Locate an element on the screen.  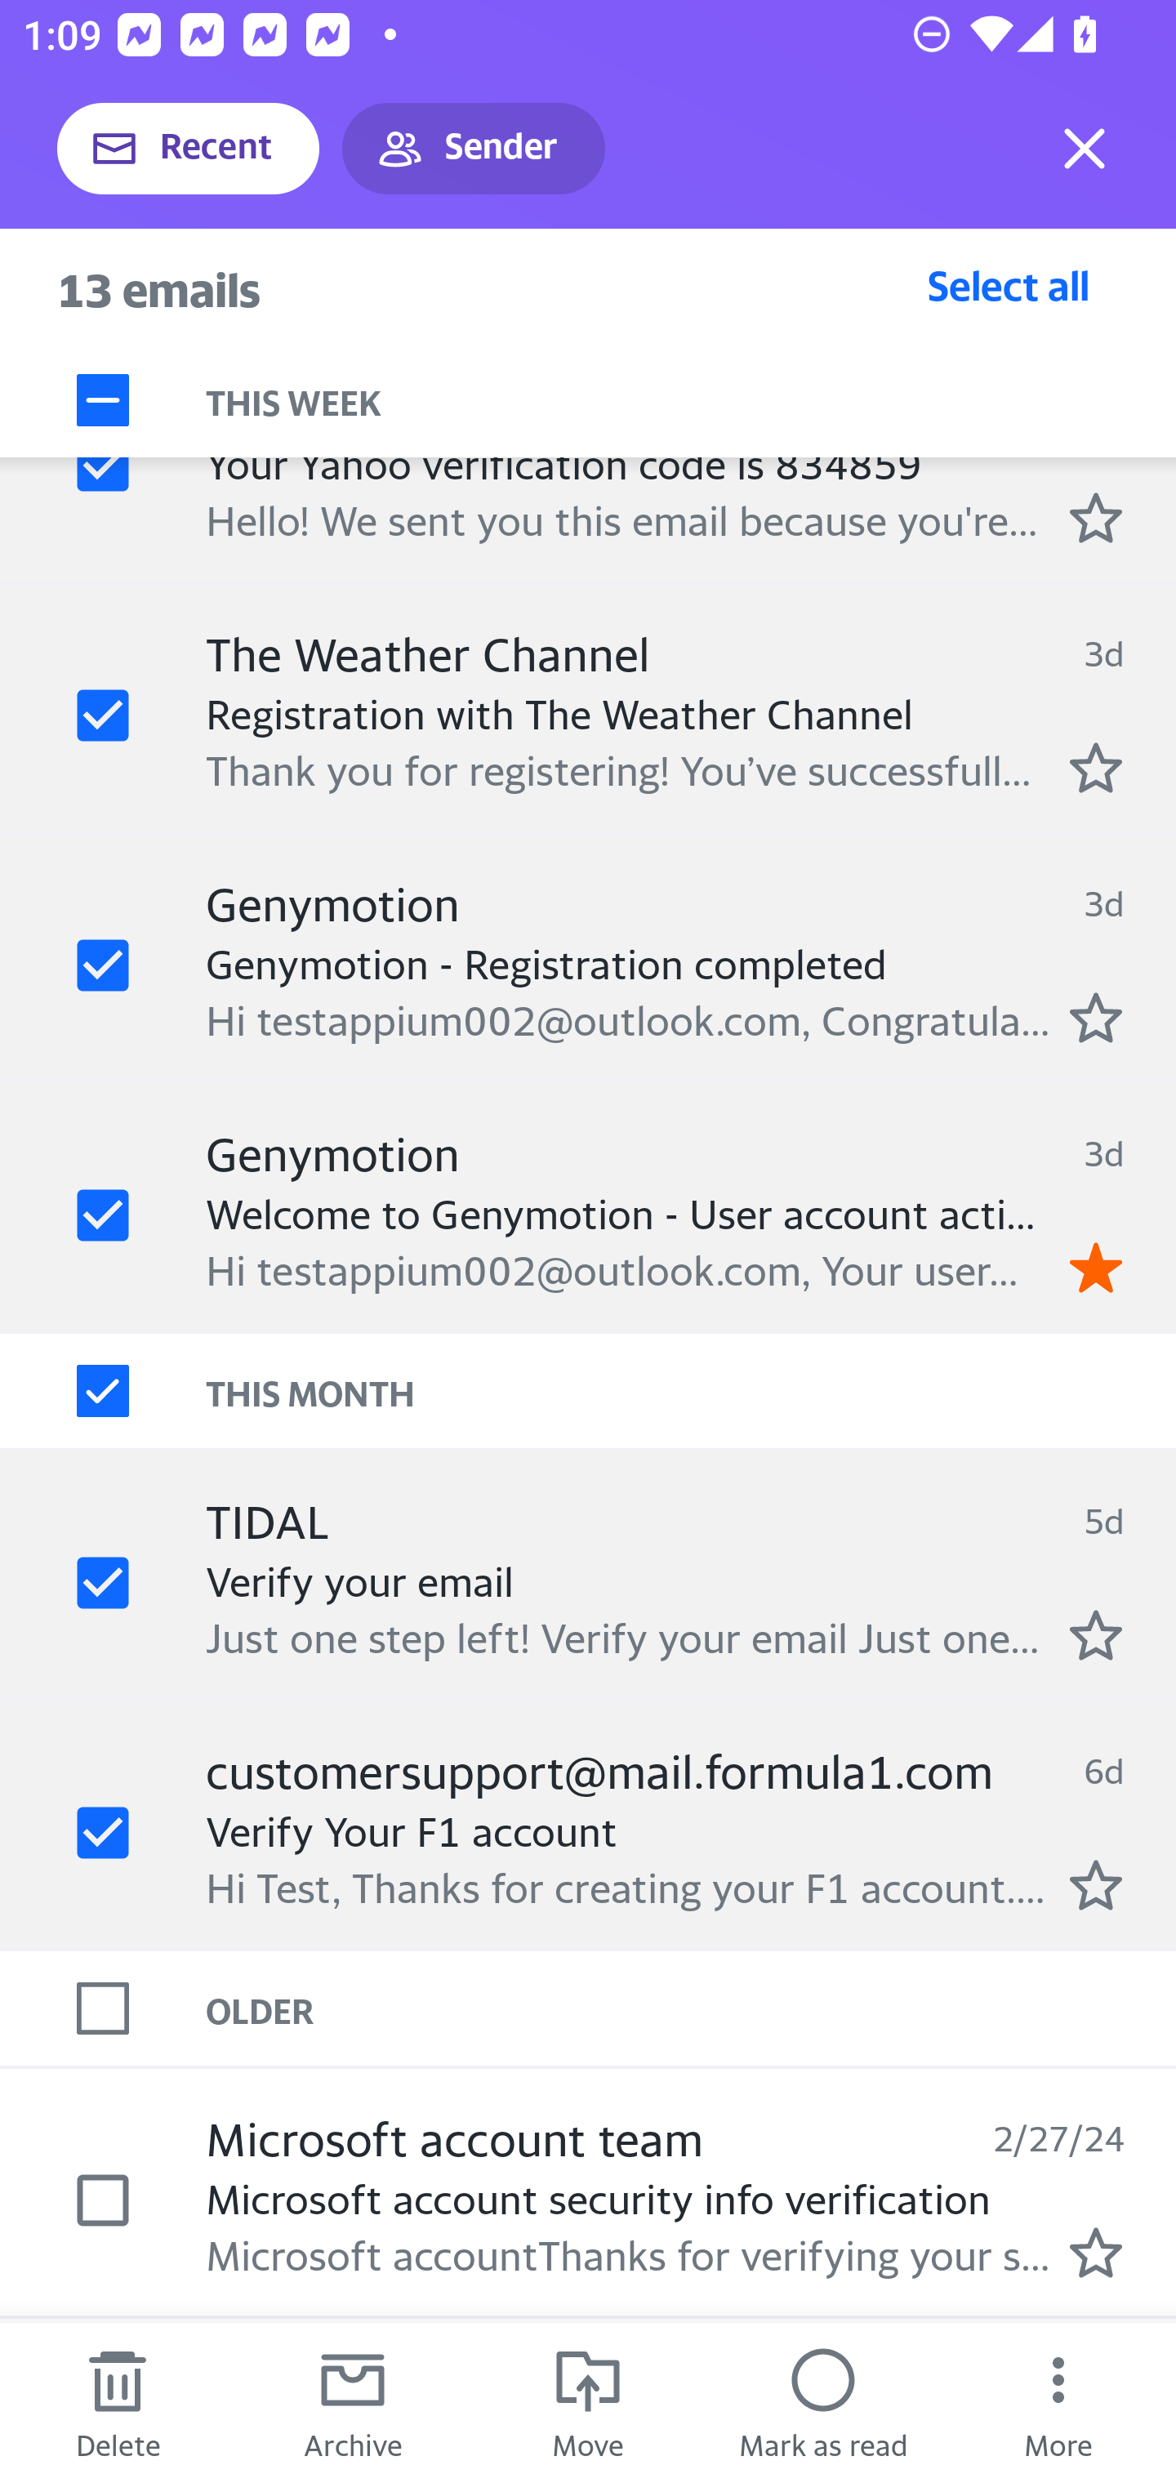
Sender is located at coordinates (474, 149).